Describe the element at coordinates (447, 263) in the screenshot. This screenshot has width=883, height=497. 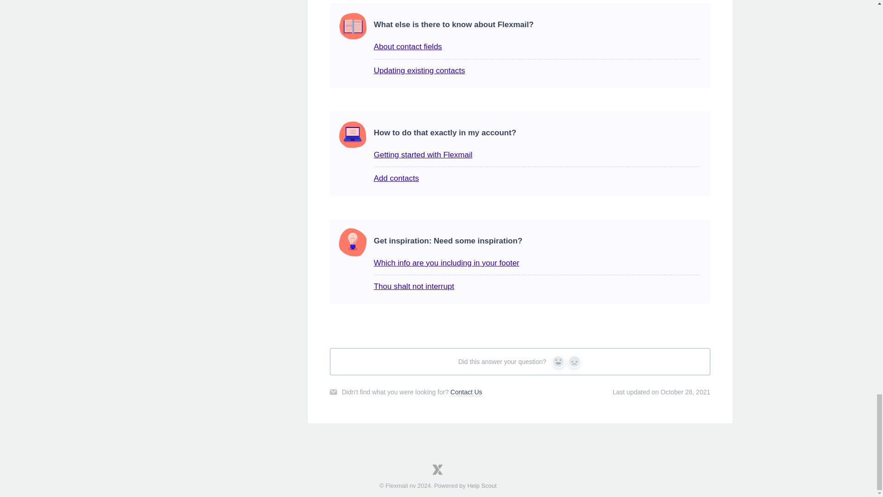
I see `Which info are you including in your footer` at that location.